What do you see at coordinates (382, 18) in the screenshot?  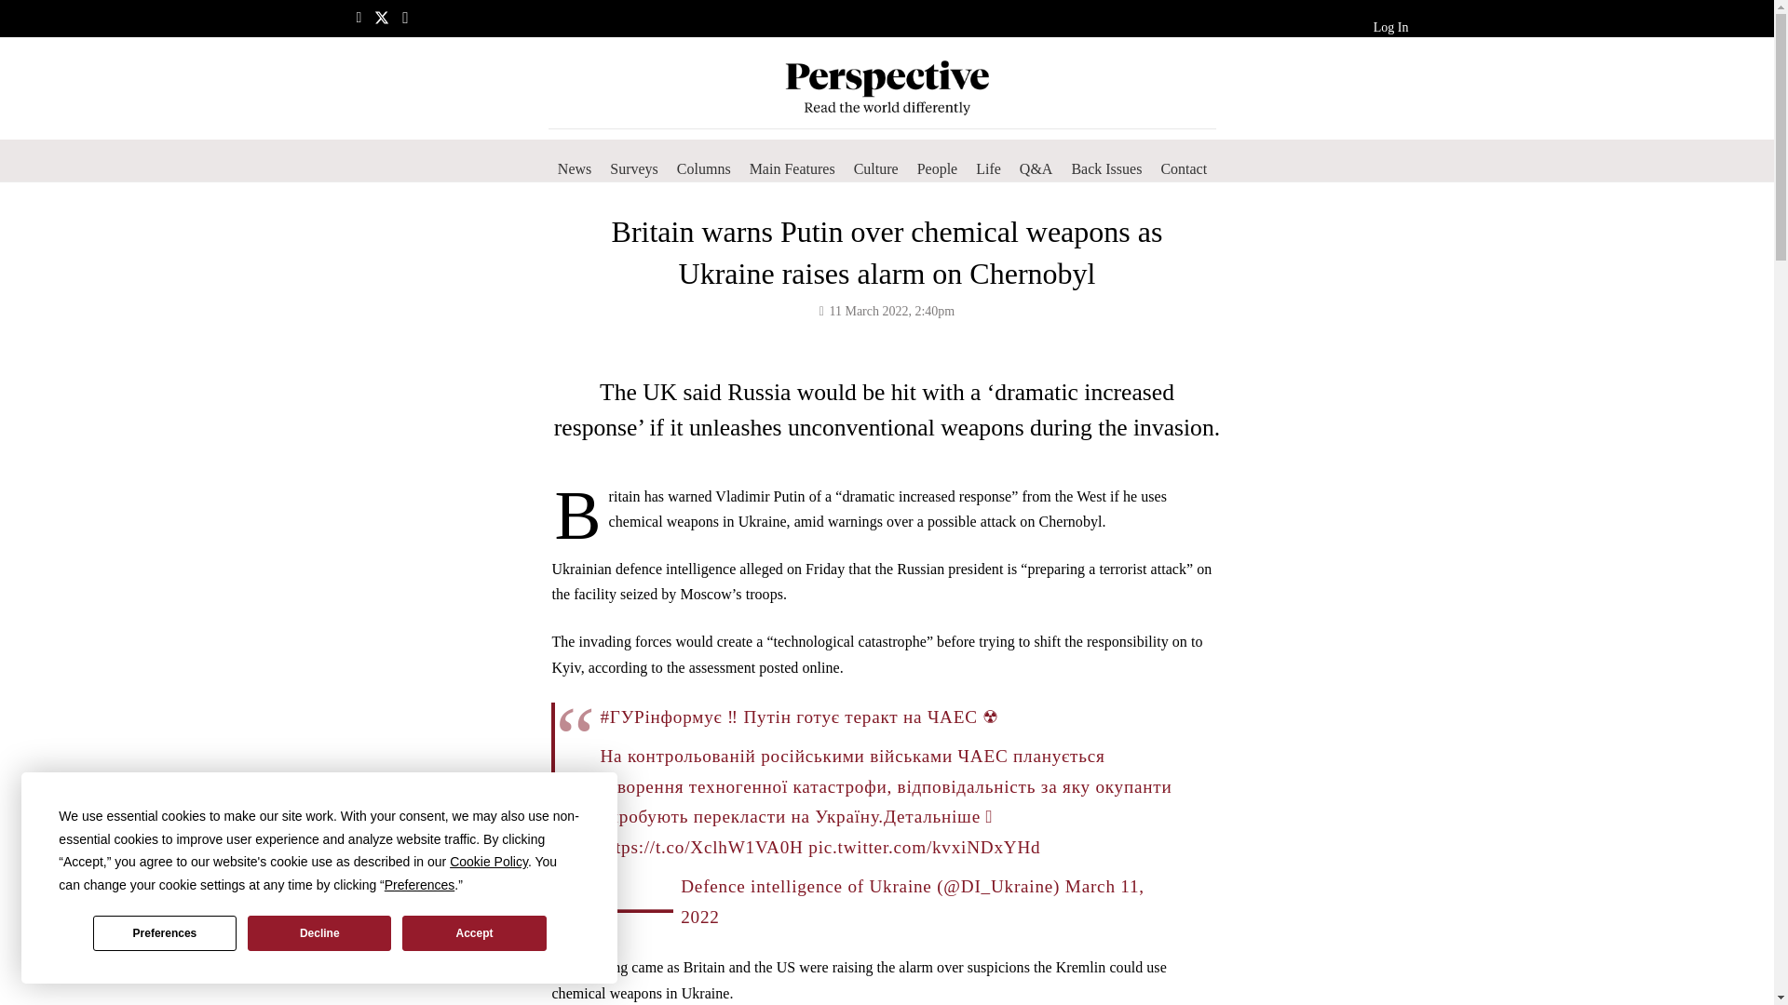 I see `Twitter` at bounding box center [382, 18].